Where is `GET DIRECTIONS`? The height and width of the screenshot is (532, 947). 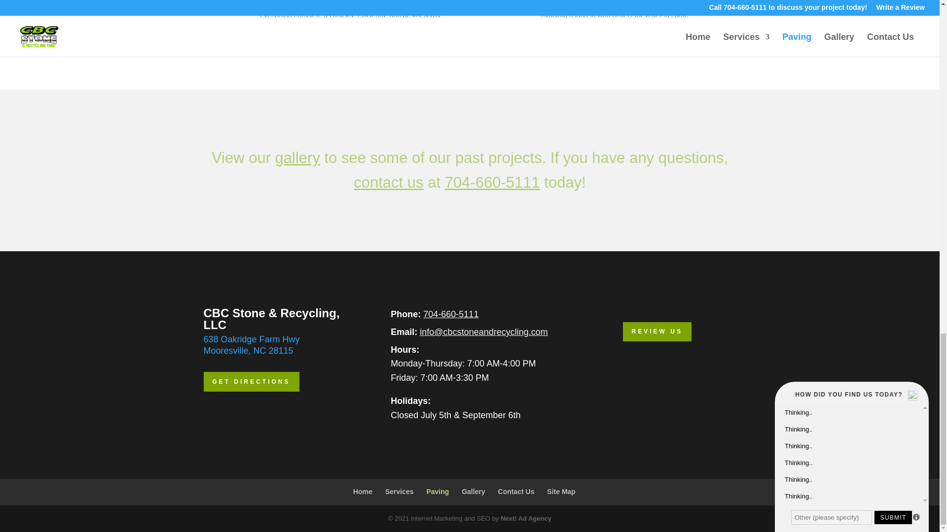
GET DIRECTIONS is located at coordinates (251, 381).